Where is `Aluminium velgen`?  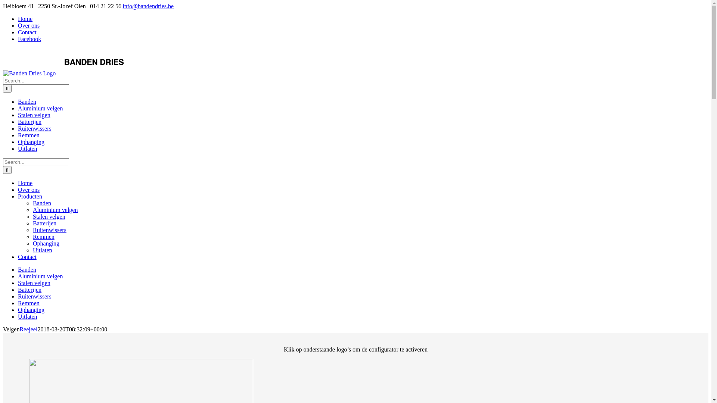
Aluminium velgen is located at coordinates (40, 108).